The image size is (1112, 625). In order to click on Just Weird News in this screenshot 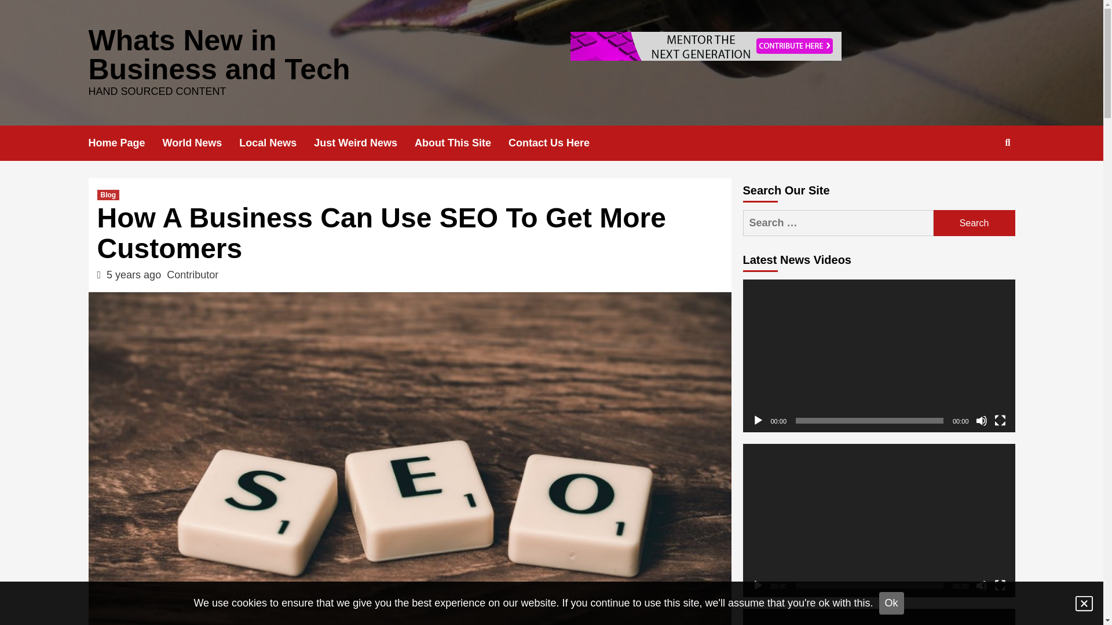, I will do `click(364, 143)`.